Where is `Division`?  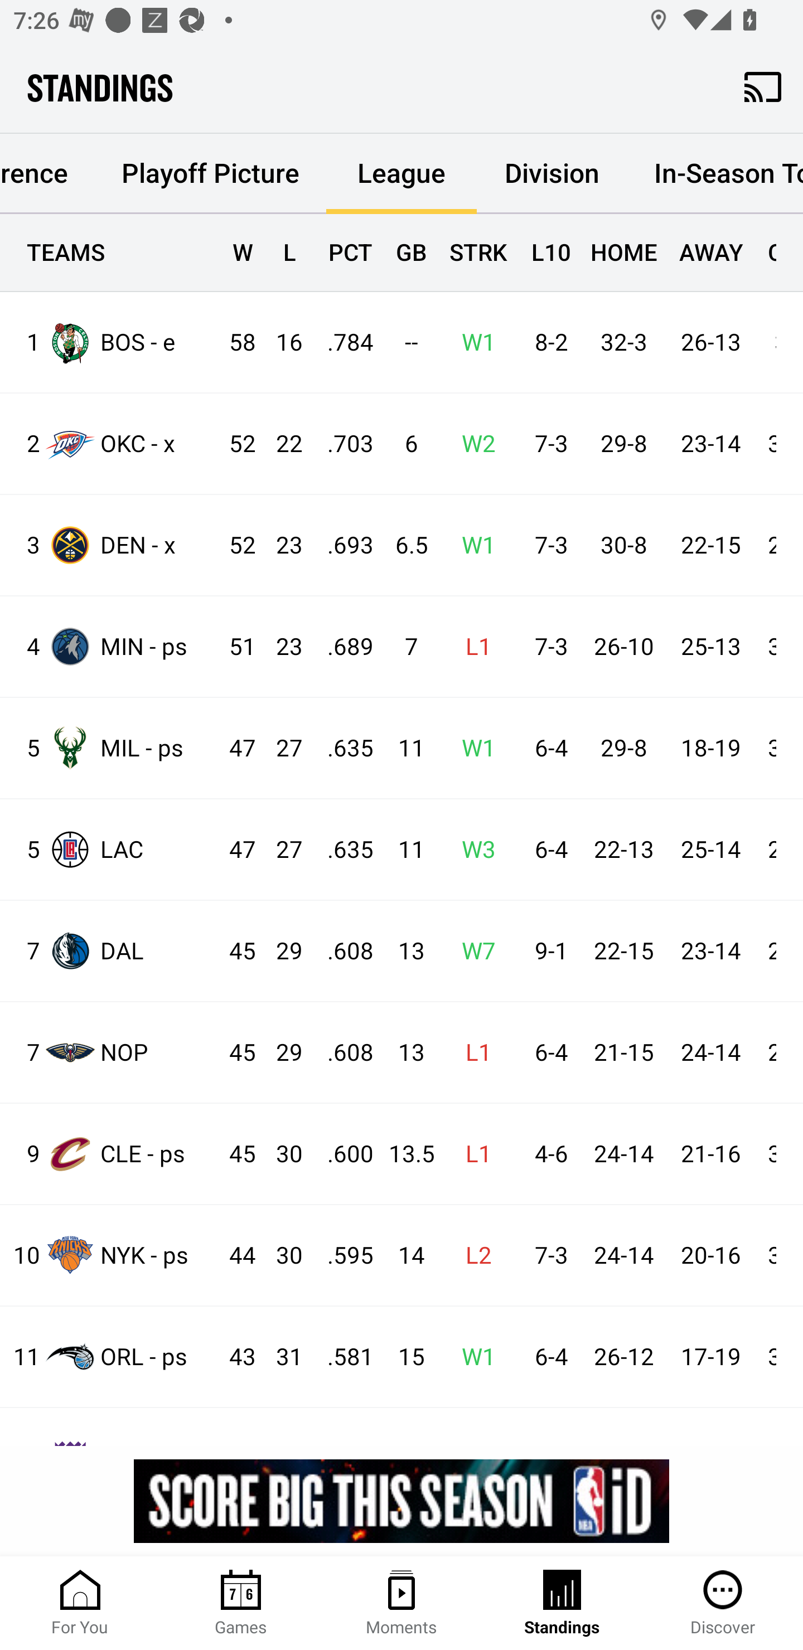 Division is located at coordinates (552, 174).